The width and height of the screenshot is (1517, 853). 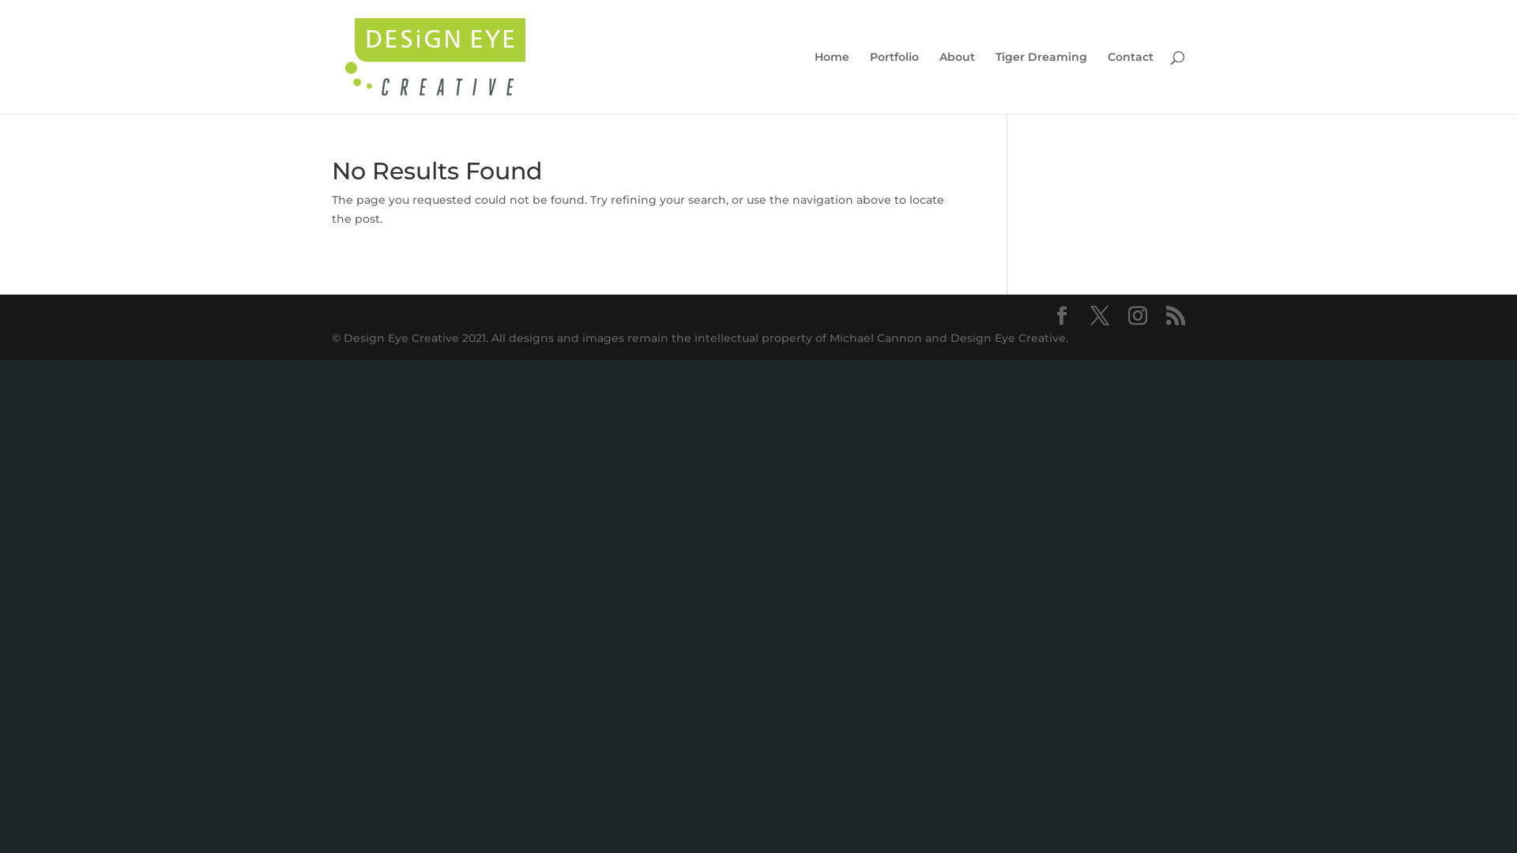 What do you see at coordinates (1041, 82) in the screenshot?
I see `Tiger Dreaming` at bounding box center [1041, 82].